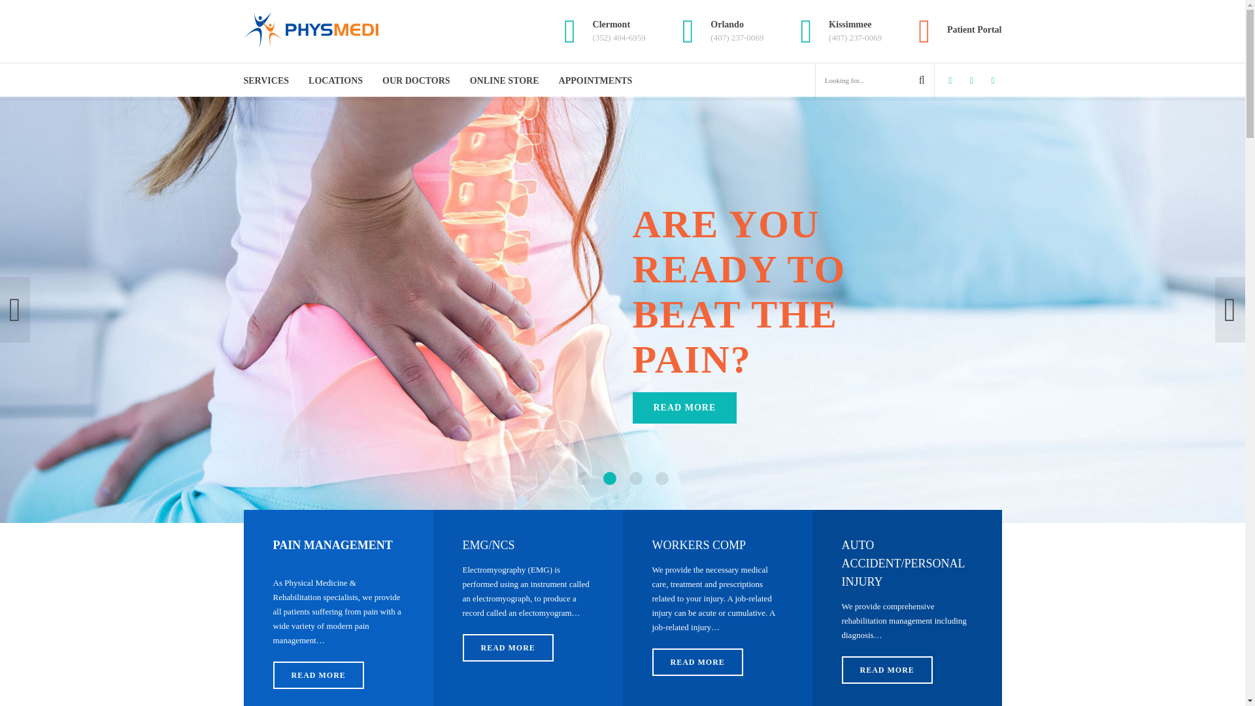 The width and height of the screenshot is (1255, 706). What do you see at coordinates (953, 31) in the screenshot?
I see `Patient Portal` at bounding box center [953, 31].